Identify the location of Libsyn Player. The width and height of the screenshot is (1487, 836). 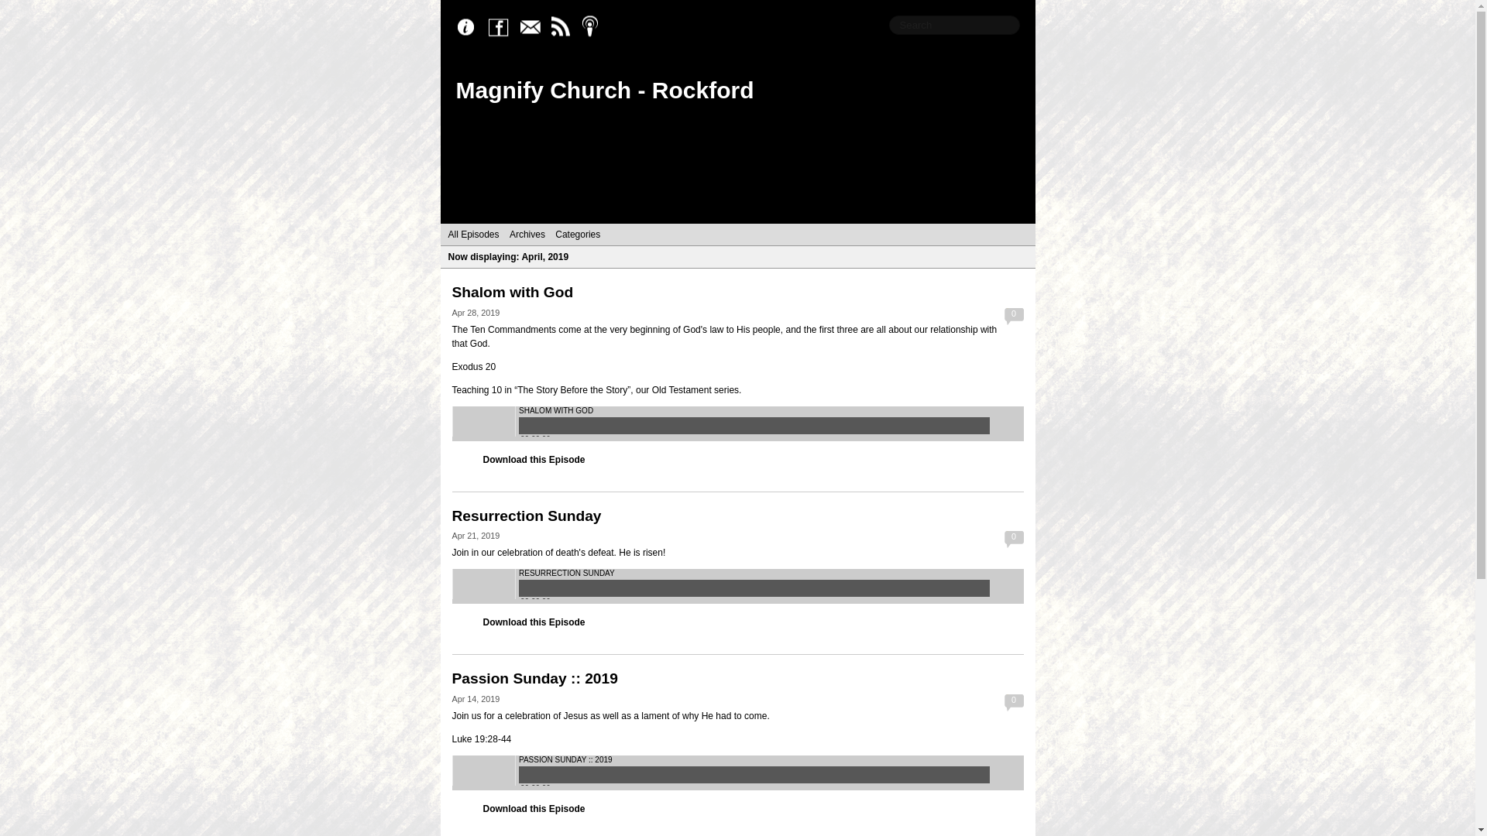
(737, 423).